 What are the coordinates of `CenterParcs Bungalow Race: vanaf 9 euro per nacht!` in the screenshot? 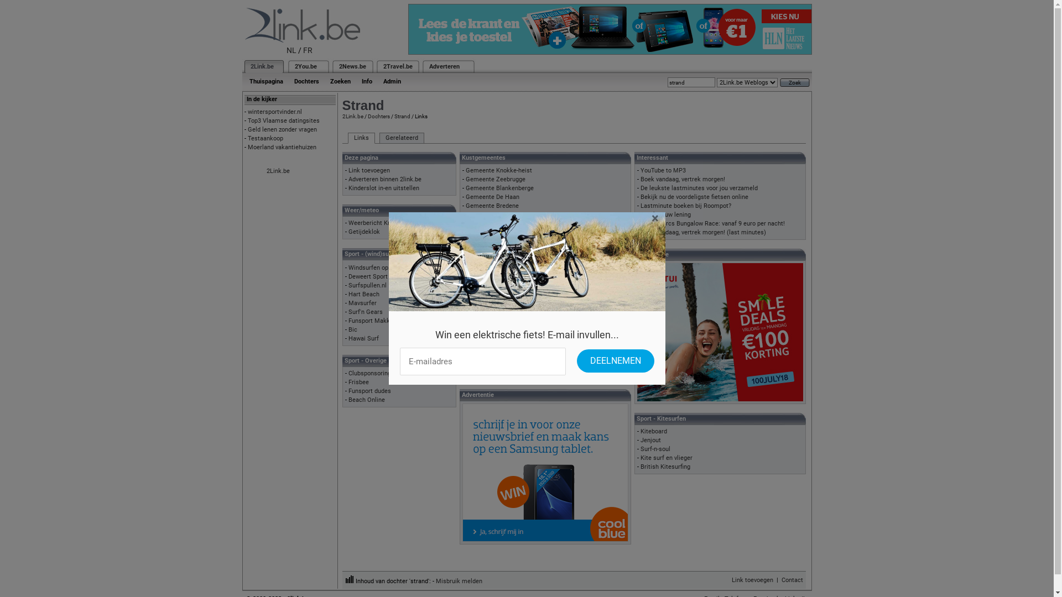 It's located at (712, 223).